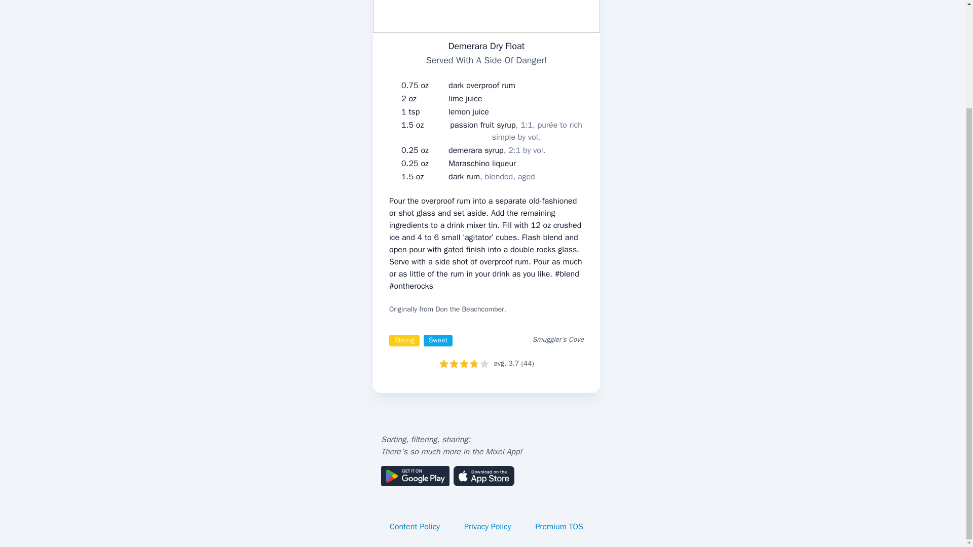 The width and height of the screenshot is (973, 547). What do you see at coordinates (482, 85) in the screenshot?
I see `dark overproof rum` at bounding box center [482, 85].